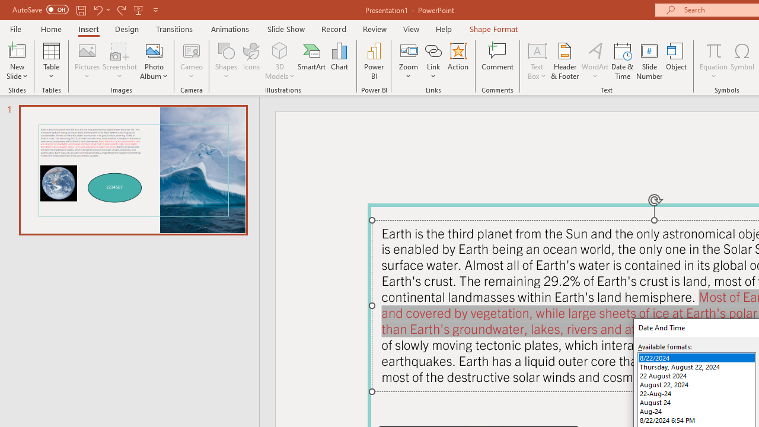  What do you see at coordinates (696, 393) in the screenshot?
I see `22-Aug-24` at bounding box center [696, 393].